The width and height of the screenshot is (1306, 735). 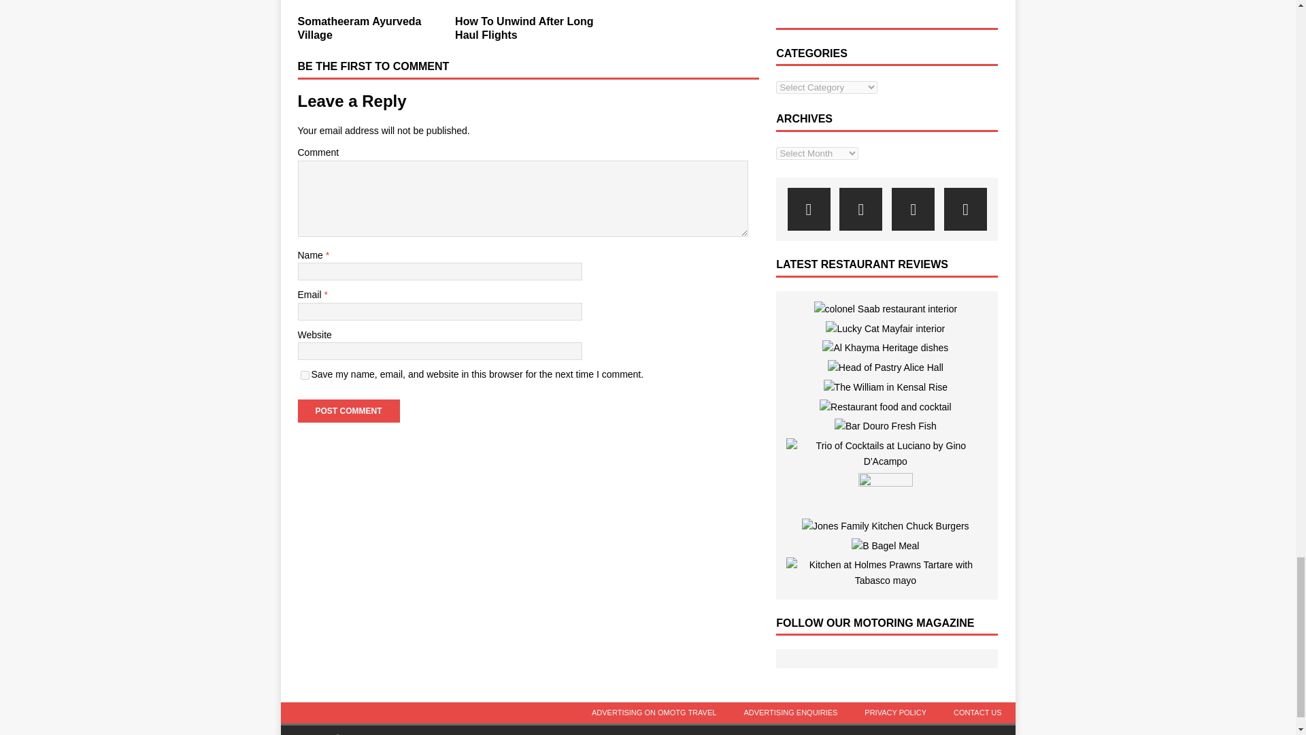 I want to click on Somatheeram Ayurveda Village, so click(x=359, y=28).